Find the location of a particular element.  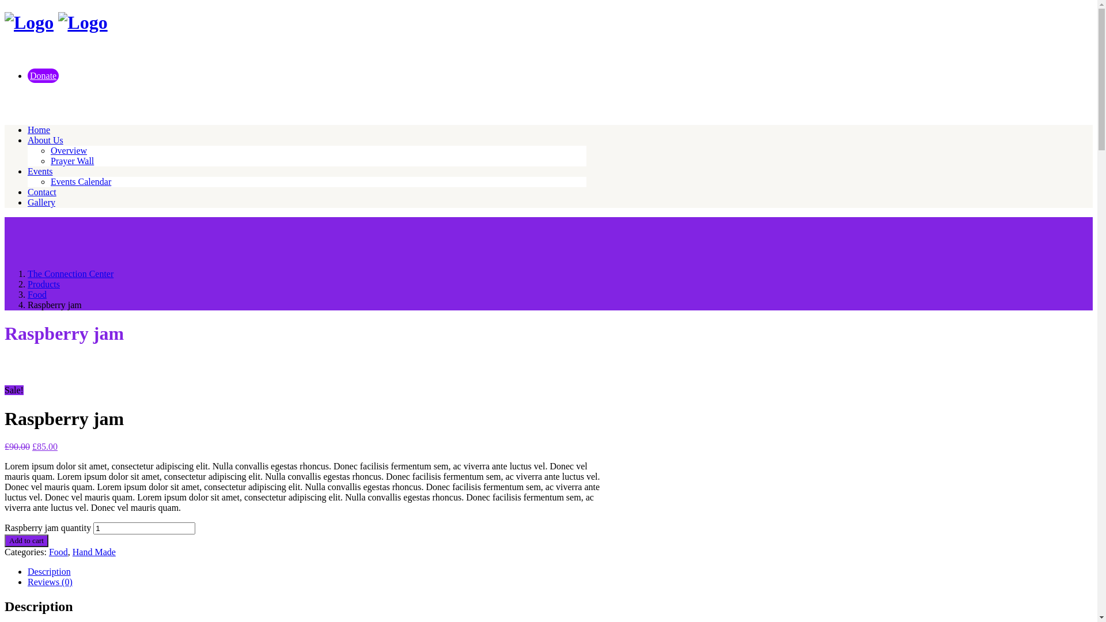

Events is located at coordinates (40, 172).